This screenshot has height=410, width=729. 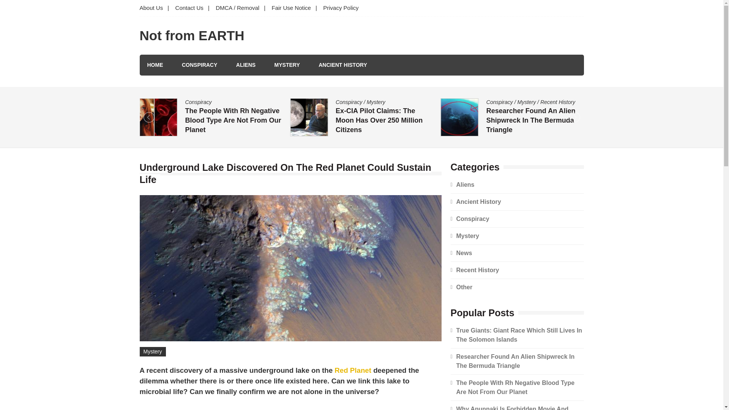 What do you see at coordinates (341, 8) in the screenshot?
I see `Privacy Policy` at bounding box center [341, 8].